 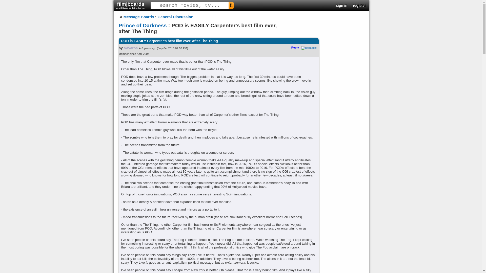 I want to click on Reply, so click(x=295, y=48).